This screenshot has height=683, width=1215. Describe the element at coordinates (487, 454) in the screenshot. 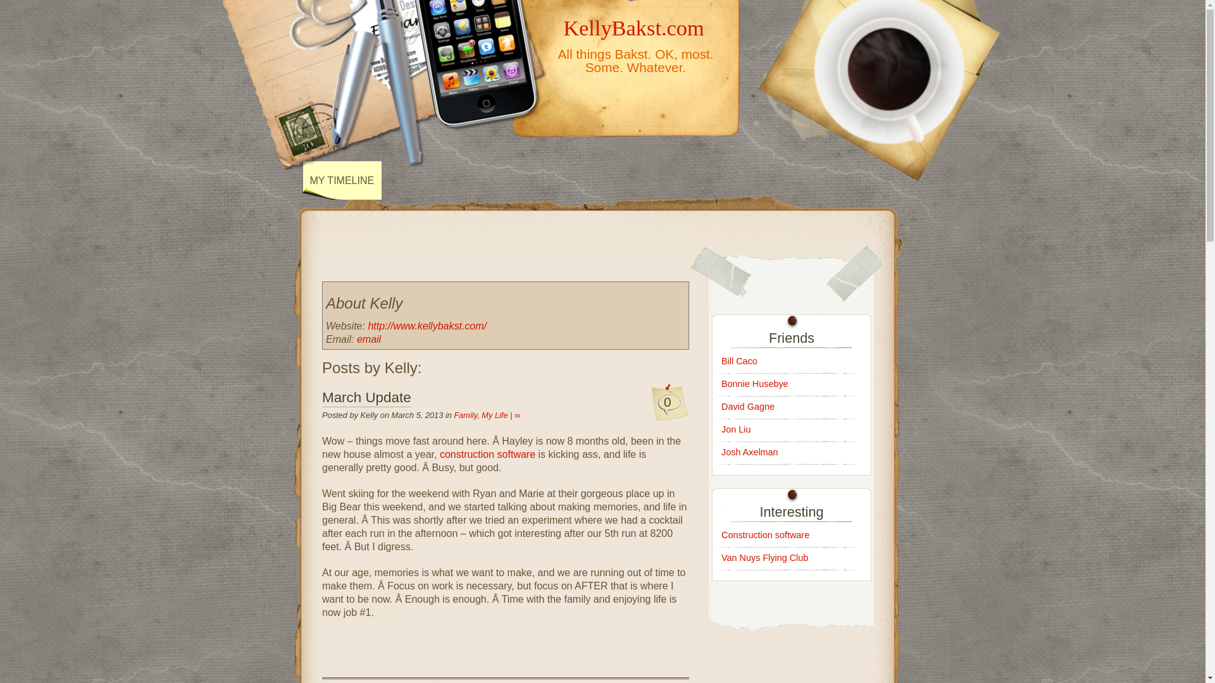

I see `construction software` at that location.